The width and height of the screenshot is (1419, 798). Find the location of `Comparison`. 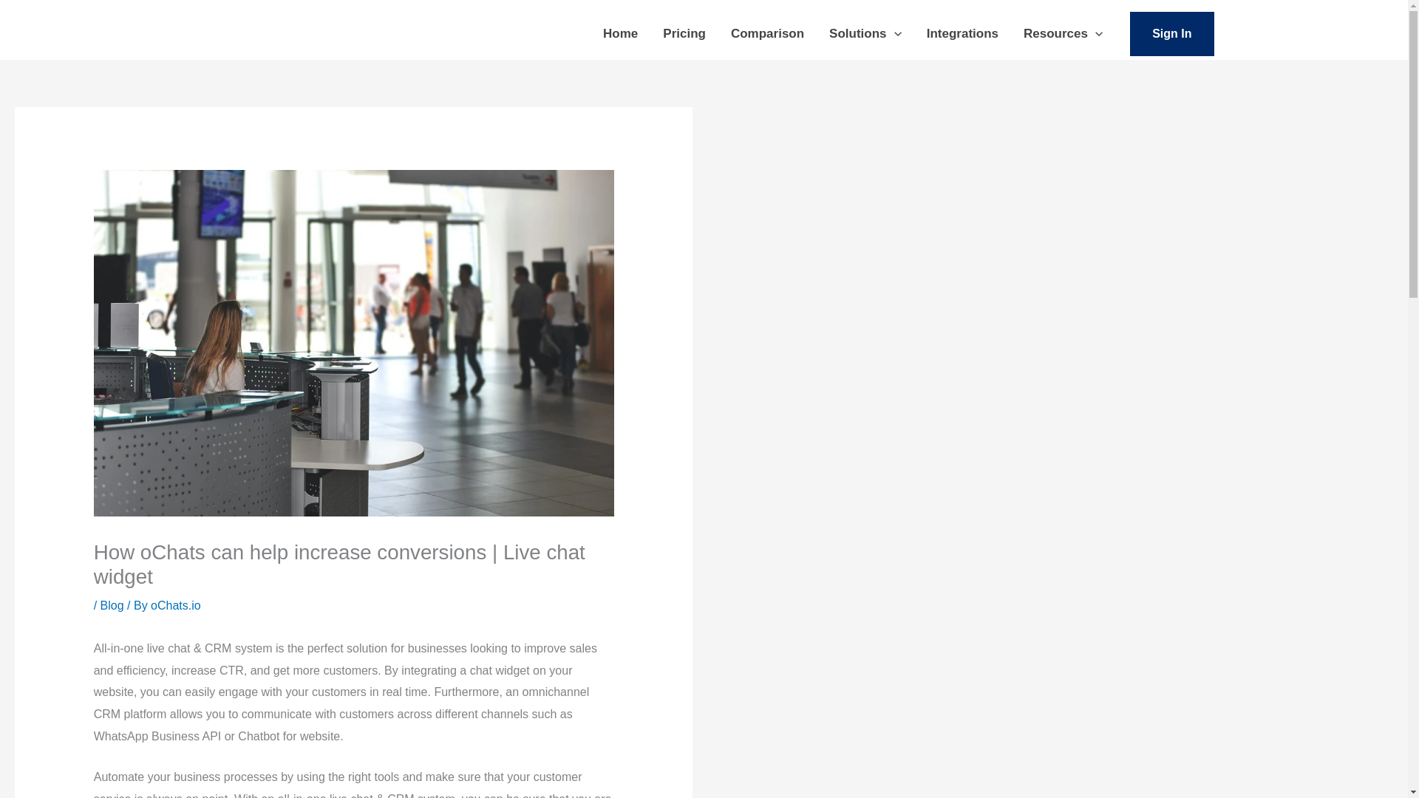

Comparison is located at coordinates (767, 34).